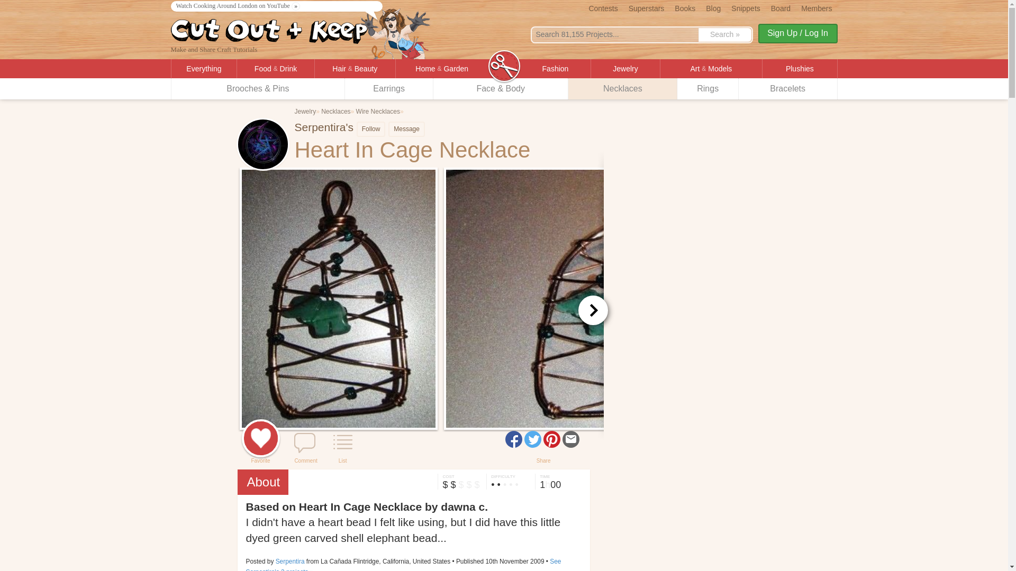  What do you see at coordinates (708, 88) in the screenshot?
I see `Rings` at bounding box center [708, 88].